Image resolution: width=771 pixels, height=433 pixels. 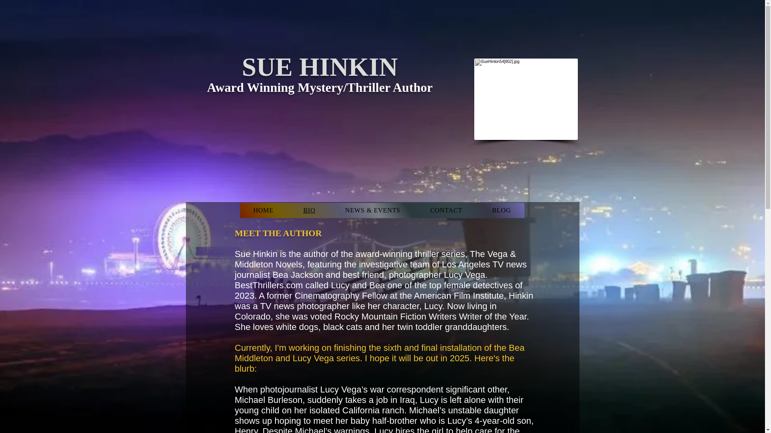 I want to click on HOME, so click(x=263, y=210).